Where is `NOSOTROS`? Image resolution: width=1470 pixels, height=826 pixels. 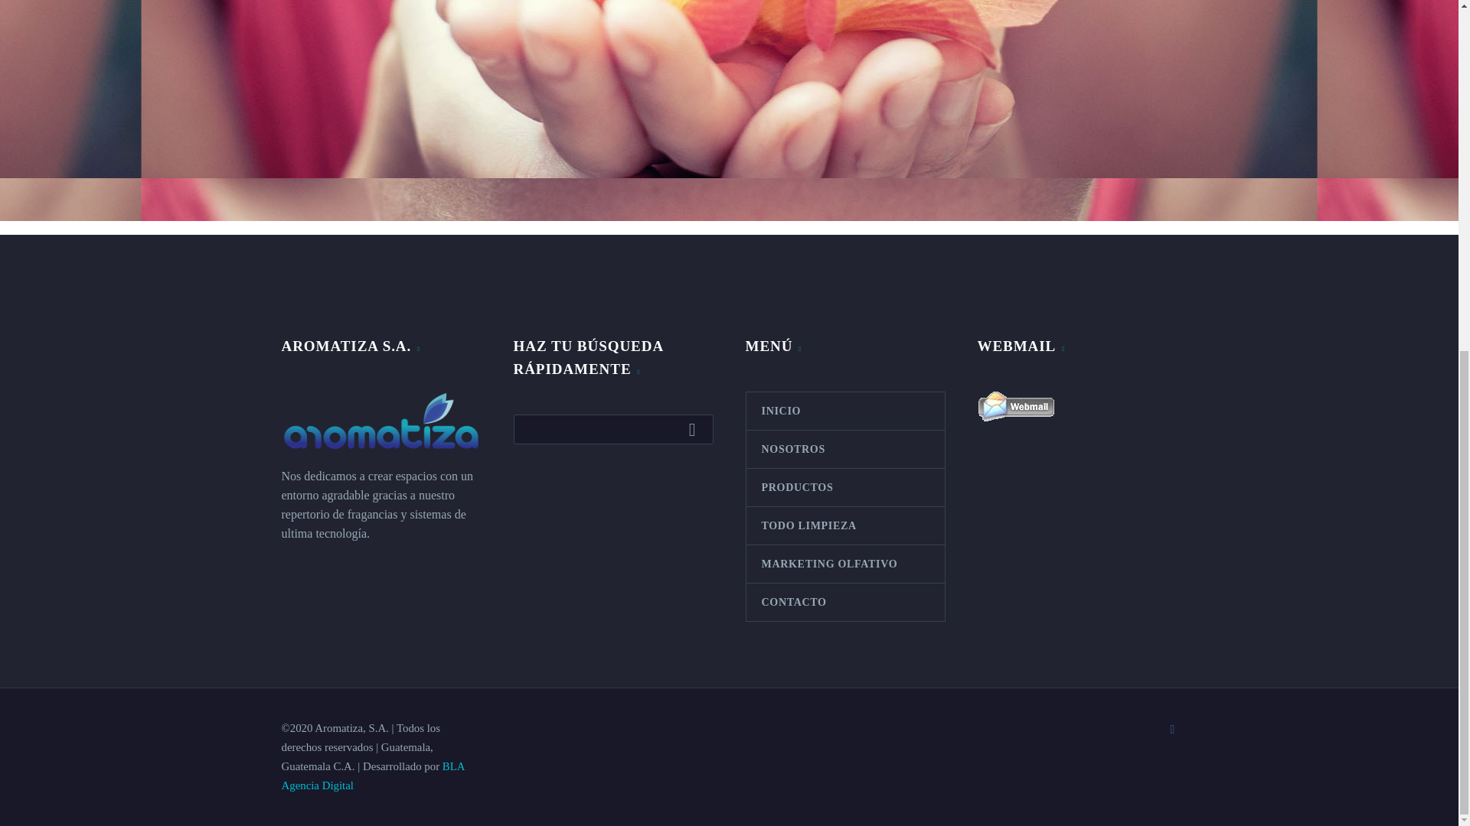
NOSOTROS is located at coordinates (844, 449).